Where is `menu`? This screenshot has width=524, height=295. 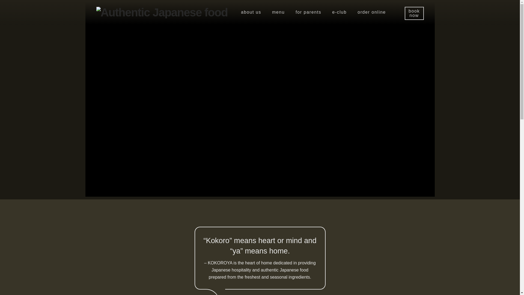
menu is located at coordinates (278, 12).